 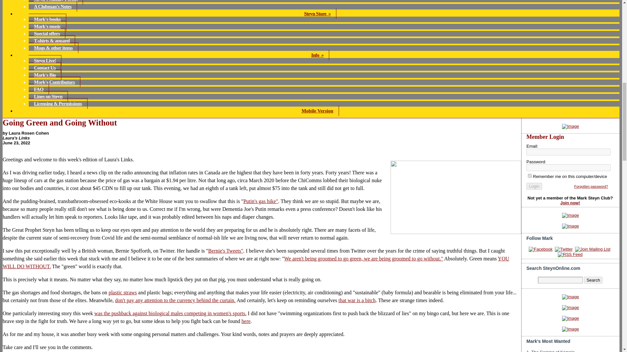 What do you see at coordinates (564, 249) in the screenshot?
I see `Twitter` at bounding box center [564, 249].